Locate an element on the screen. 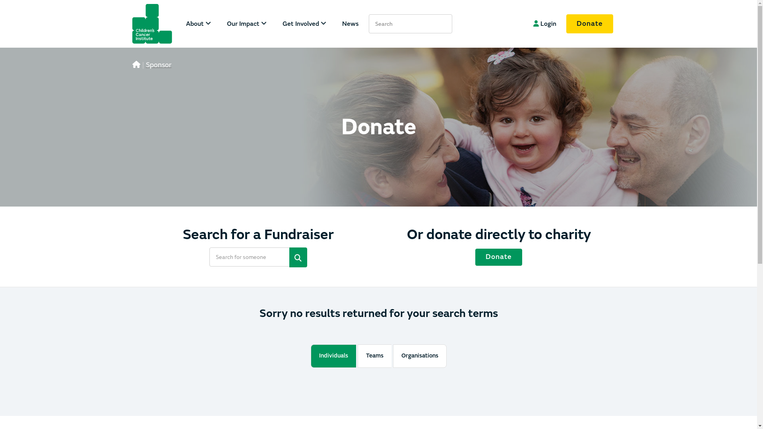 The width and height of the screenshot is (763, 429). News is located at coordinates (350, 24).